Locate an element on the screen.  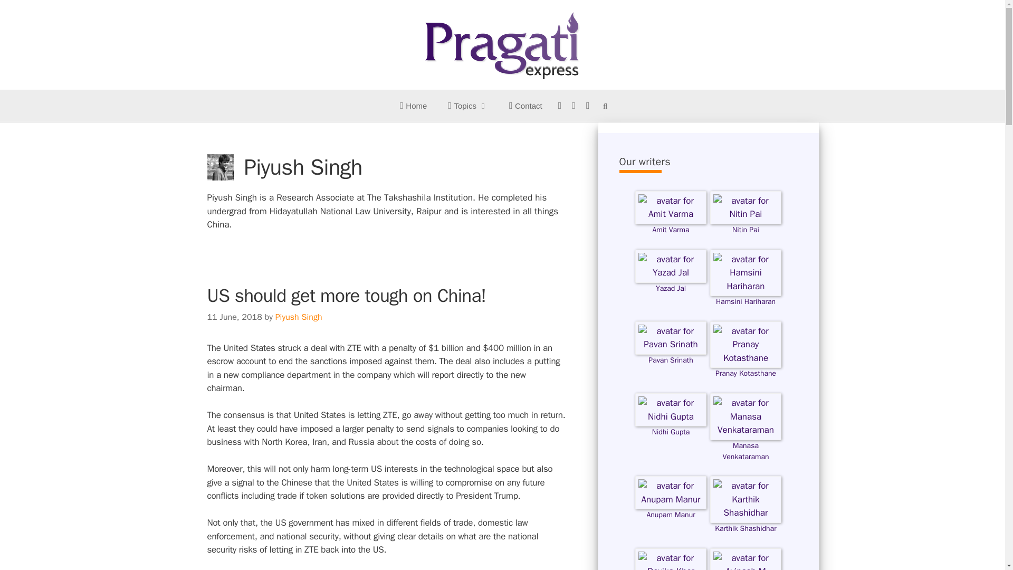
Piyush Singh is located at coordinates (299, 317).